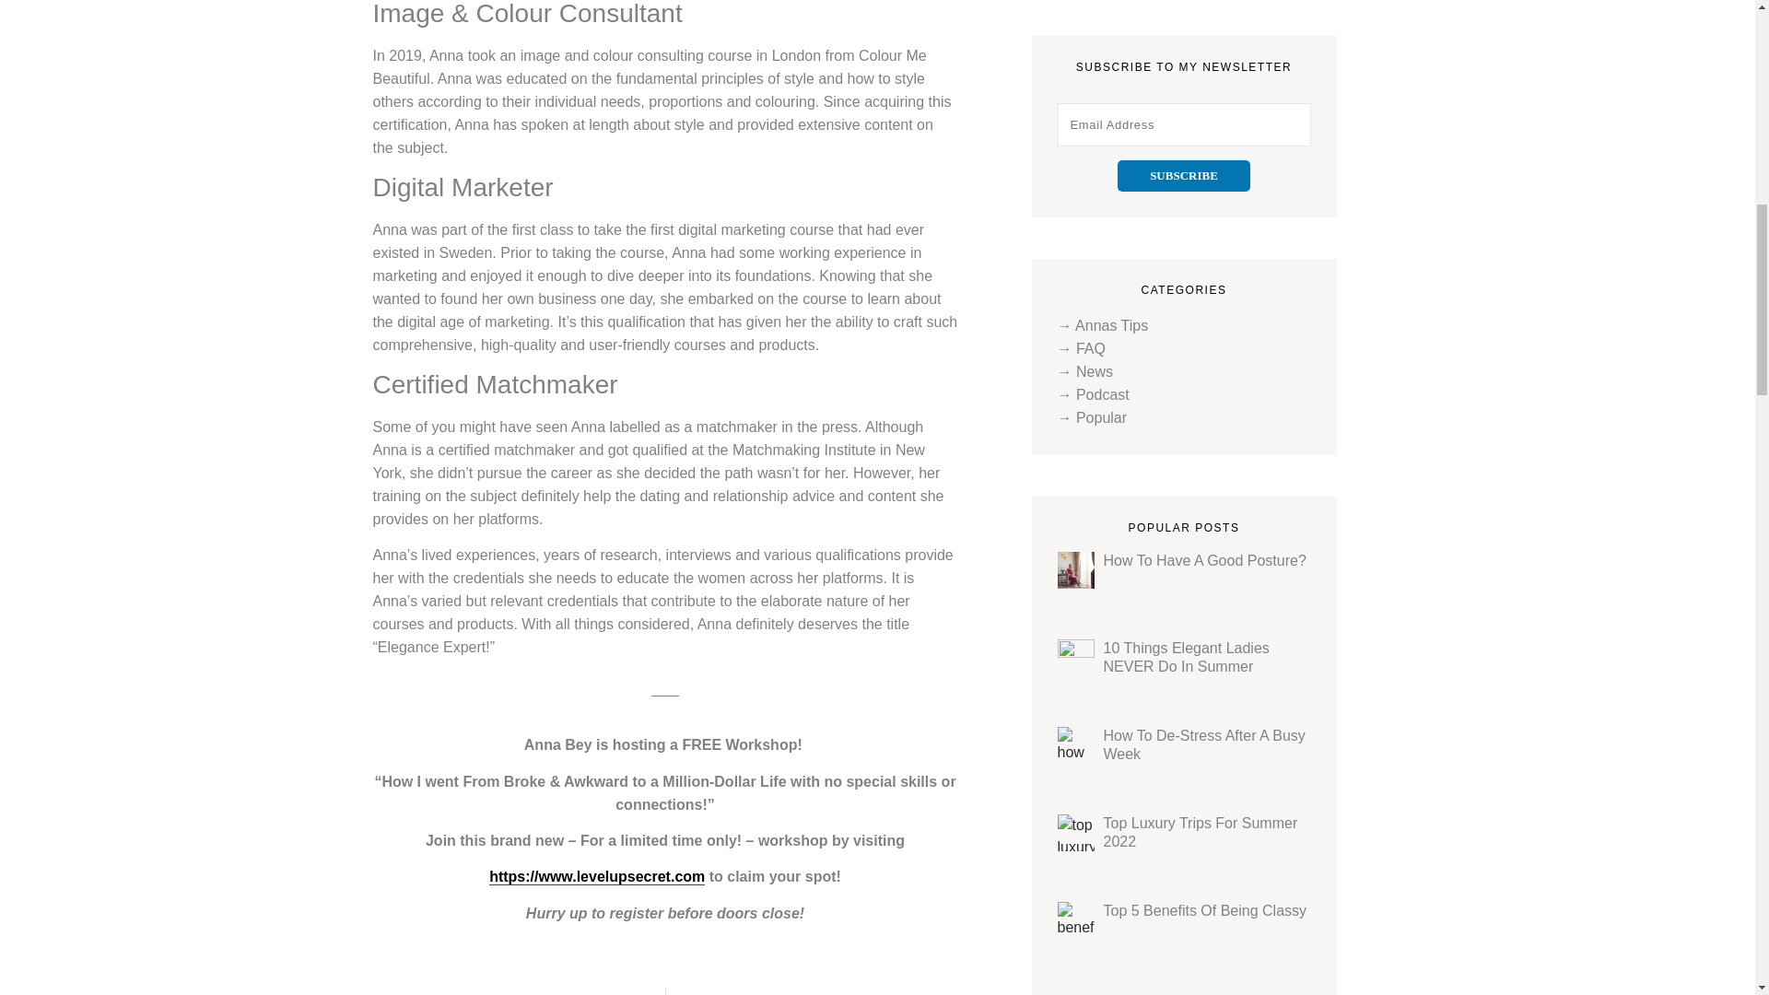 This screenshot has height=995, width=1769. I want to click on Top 5 Benefits Of Being Classy, so click(1205, 910).